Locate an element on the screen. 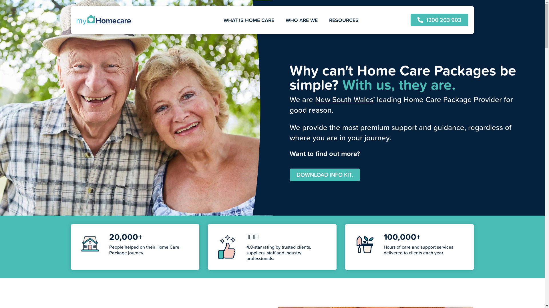 The width and height of the screenshot is (549, 308). RESOURCES is located at coordinates (344, 20).